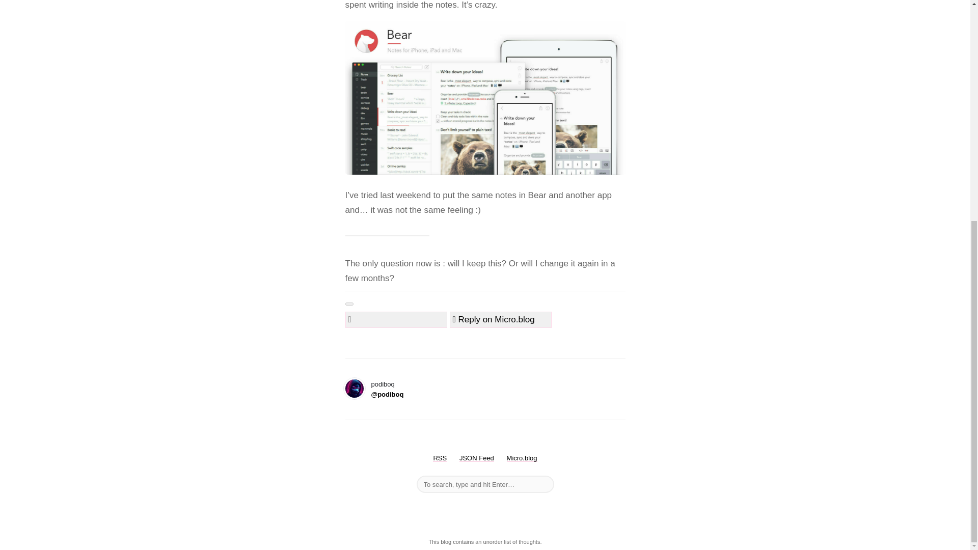 Image resolution: width=978 pixels, height=550 pixels. Describe the element at coordinates (477, 458) in the screenshot. I see `JSON Feed` at that location.